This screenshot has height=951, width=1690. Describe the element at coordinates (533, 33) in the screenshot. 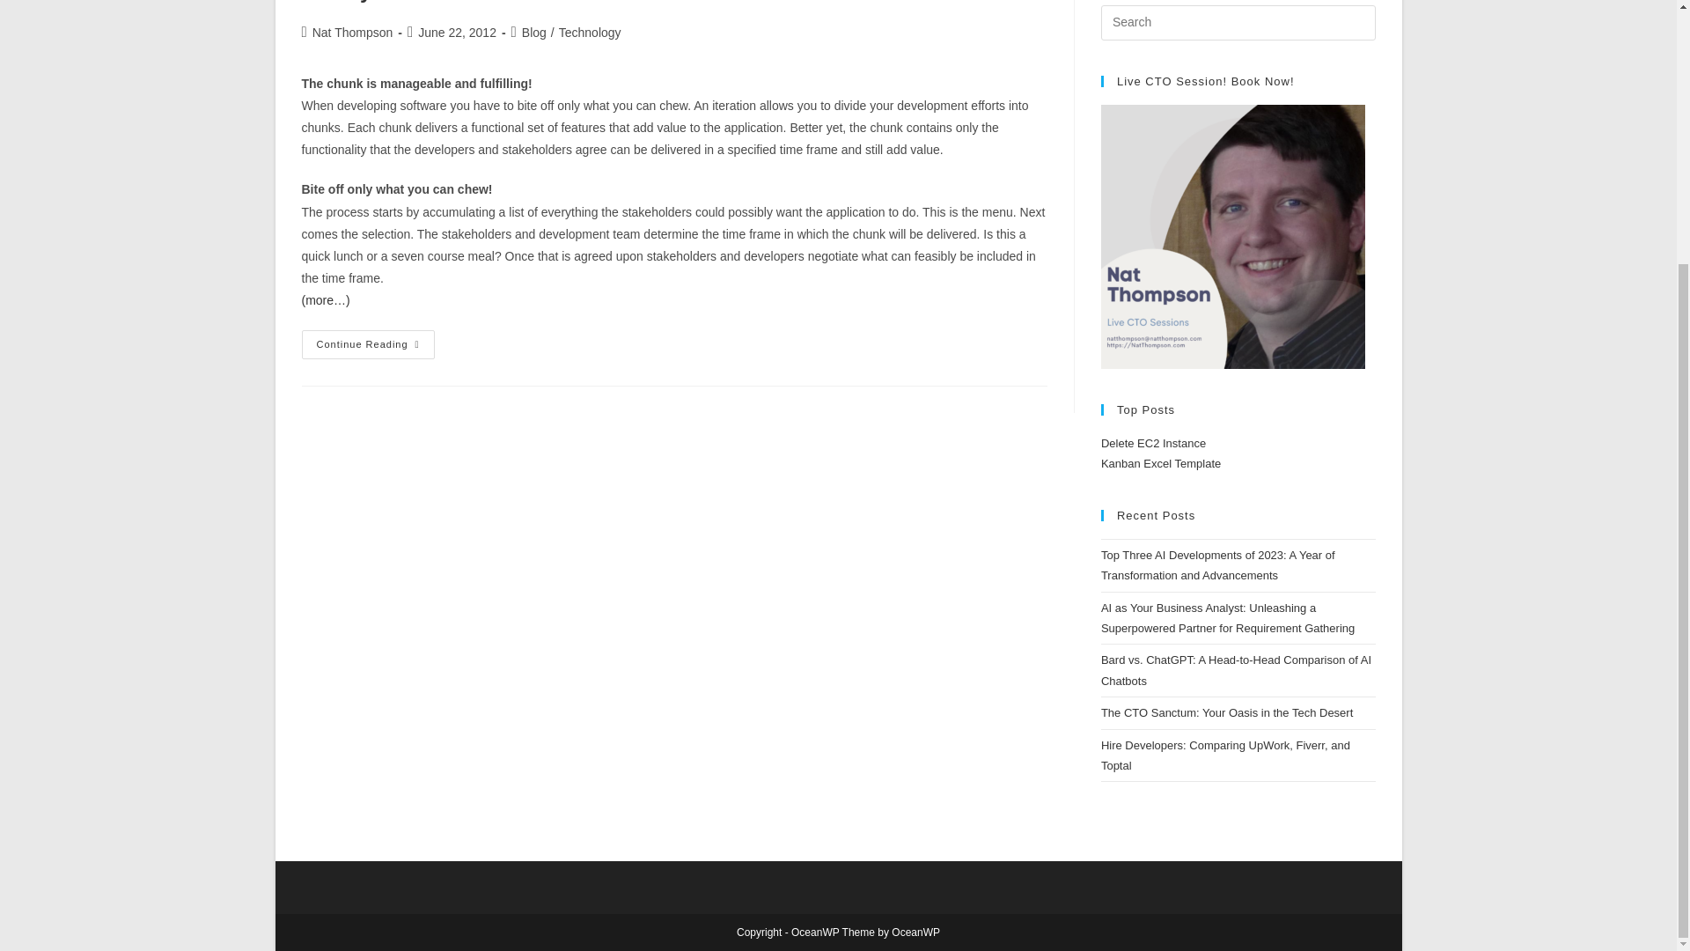

I see `Blog` at that location.